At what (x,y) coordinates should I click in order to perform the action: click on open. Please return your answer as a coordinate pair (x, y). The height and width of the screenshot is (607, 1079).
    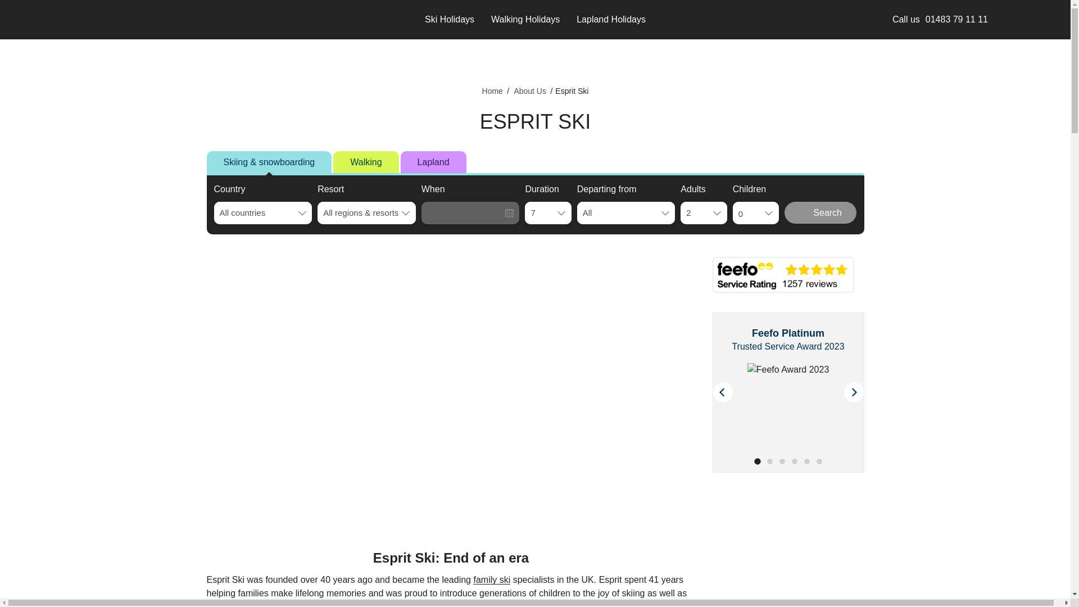
    Looking at the image, I should click on (998, 19).